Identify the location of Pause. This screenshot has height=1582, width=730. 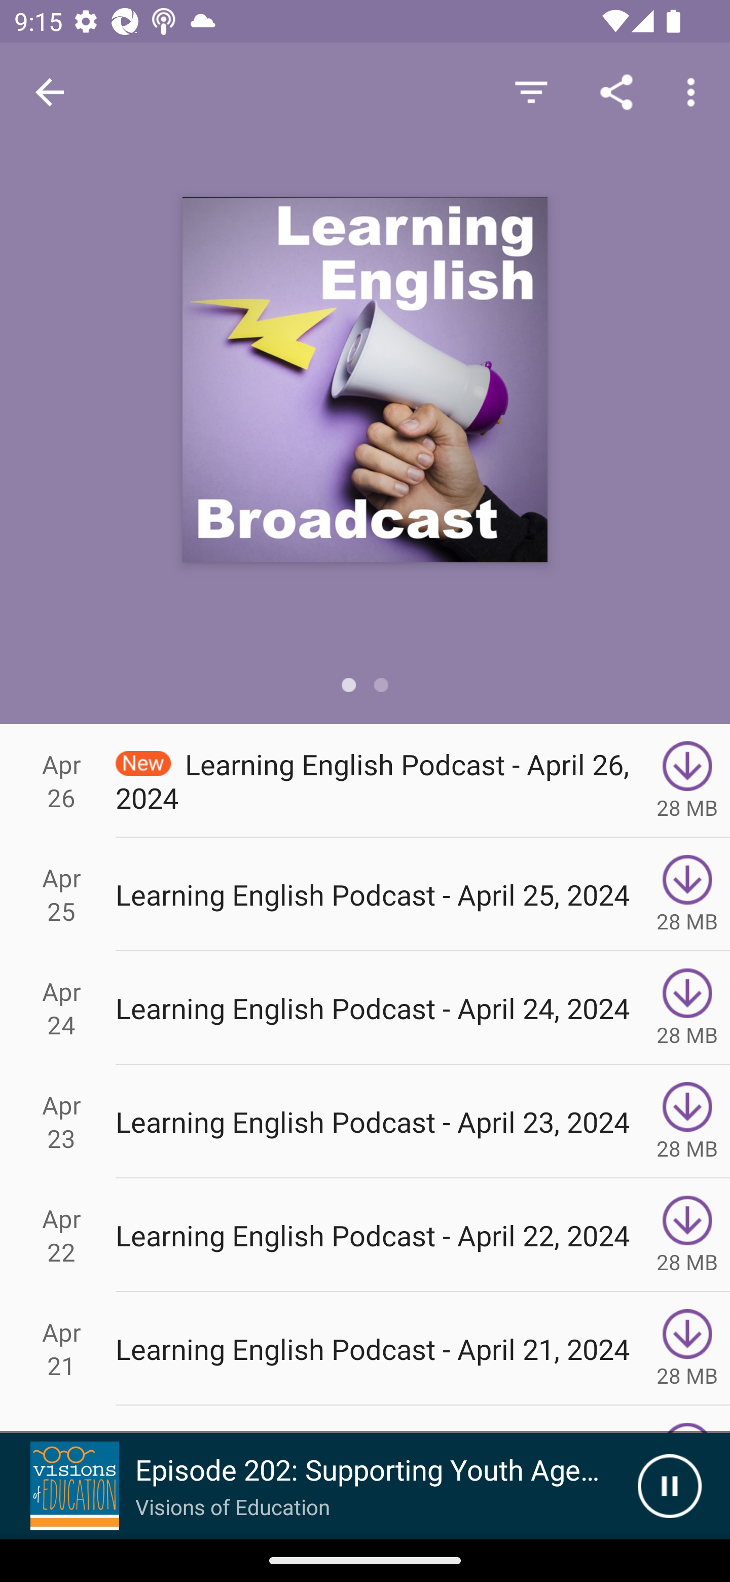
(669, 1486).